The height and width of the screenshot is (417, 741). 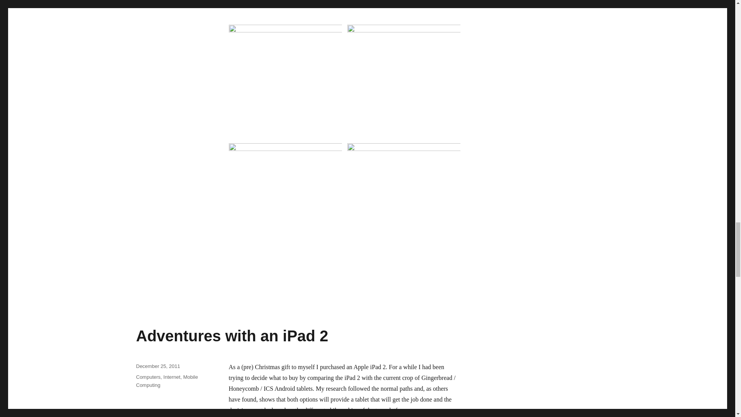 What do you see at coordinates (157, 366) in the screenshot?
I see `December 25, 2011` at bounding box center [157, 366].